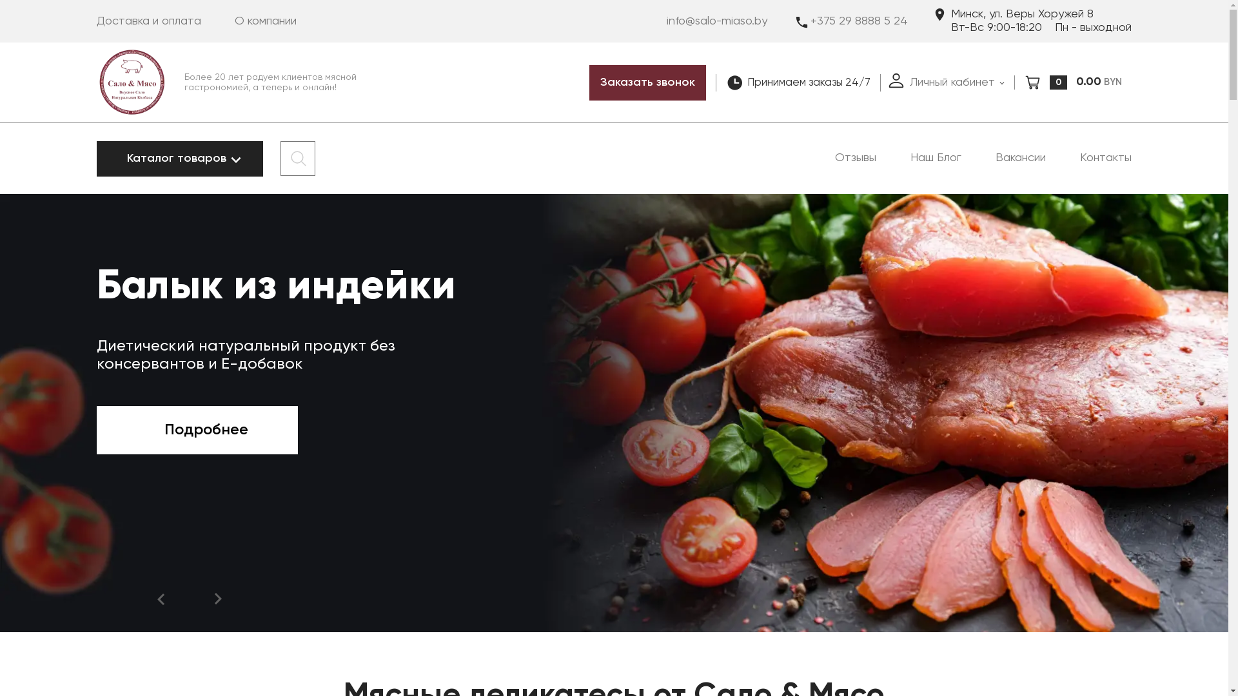 This screenshot has height=696, width=1238. What do you see at coordinates (218, 599) in the screenshot?
I see `Next` at bounding box center [218, 599].